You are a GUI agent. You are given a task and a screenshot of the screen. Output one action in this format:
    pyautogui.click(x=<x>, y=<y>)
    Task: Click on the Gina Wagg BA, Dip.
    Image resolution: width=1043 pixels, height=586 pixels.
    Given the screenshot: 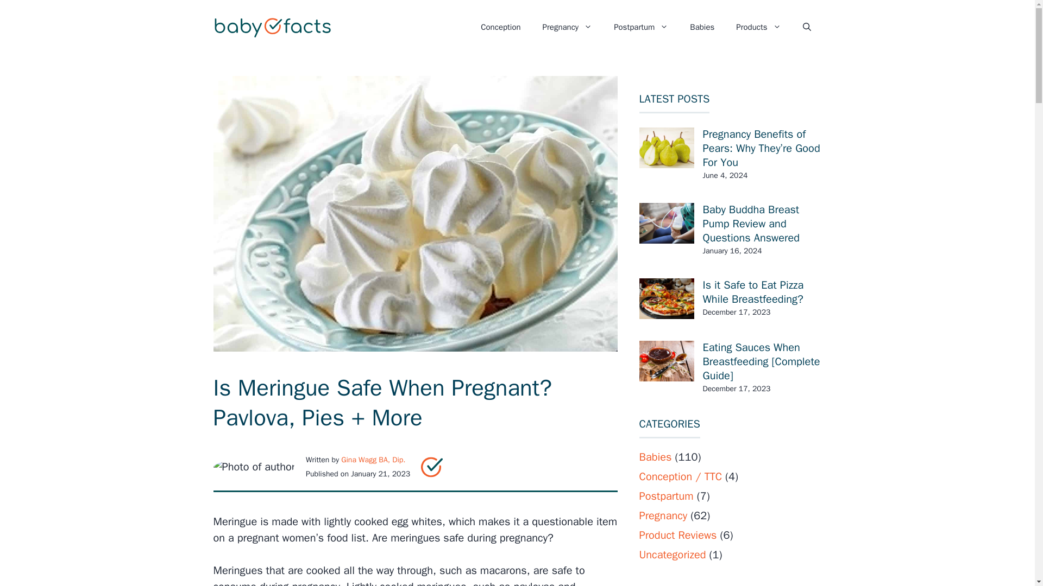 What is the action you would take?
    pyautogui.click(x=373, y=460)
    